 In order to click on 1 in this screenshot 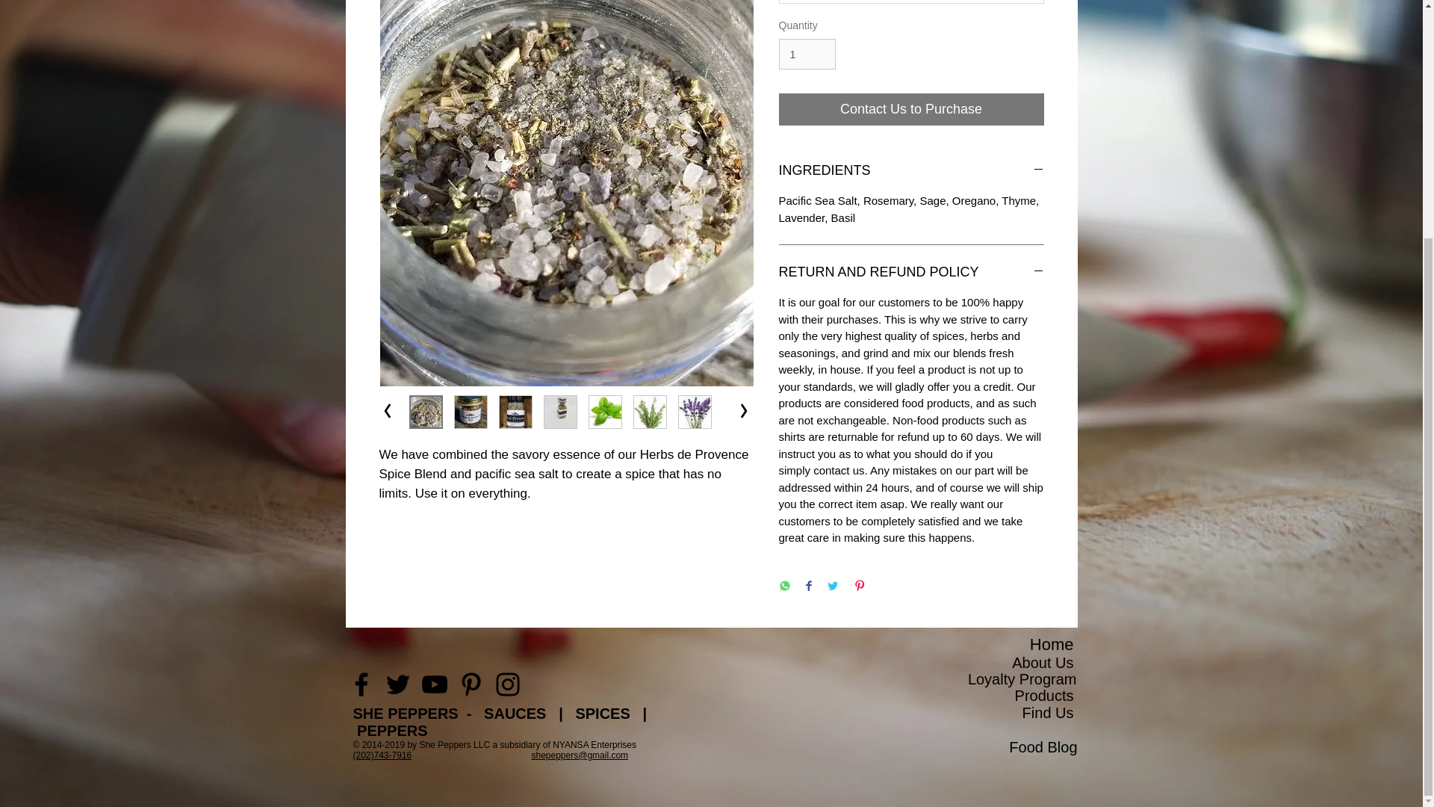, I will do `click(807, 54)`.